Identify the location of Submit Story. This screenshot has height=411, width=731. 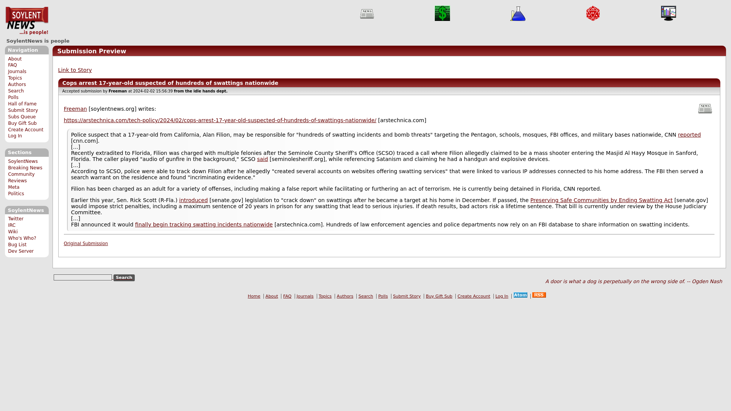
(23, 110).